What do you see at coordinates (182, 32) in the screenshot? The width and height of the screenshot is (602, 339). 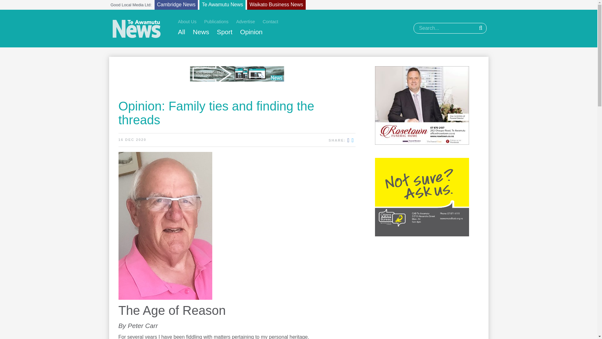 I see `All` at bounding box center [182, 32].